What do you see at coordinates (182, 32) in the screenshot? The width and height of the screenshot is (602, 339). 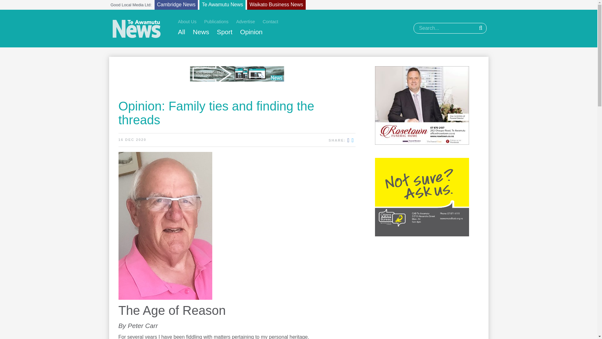 I see `All` at bounding box center [182, 32].